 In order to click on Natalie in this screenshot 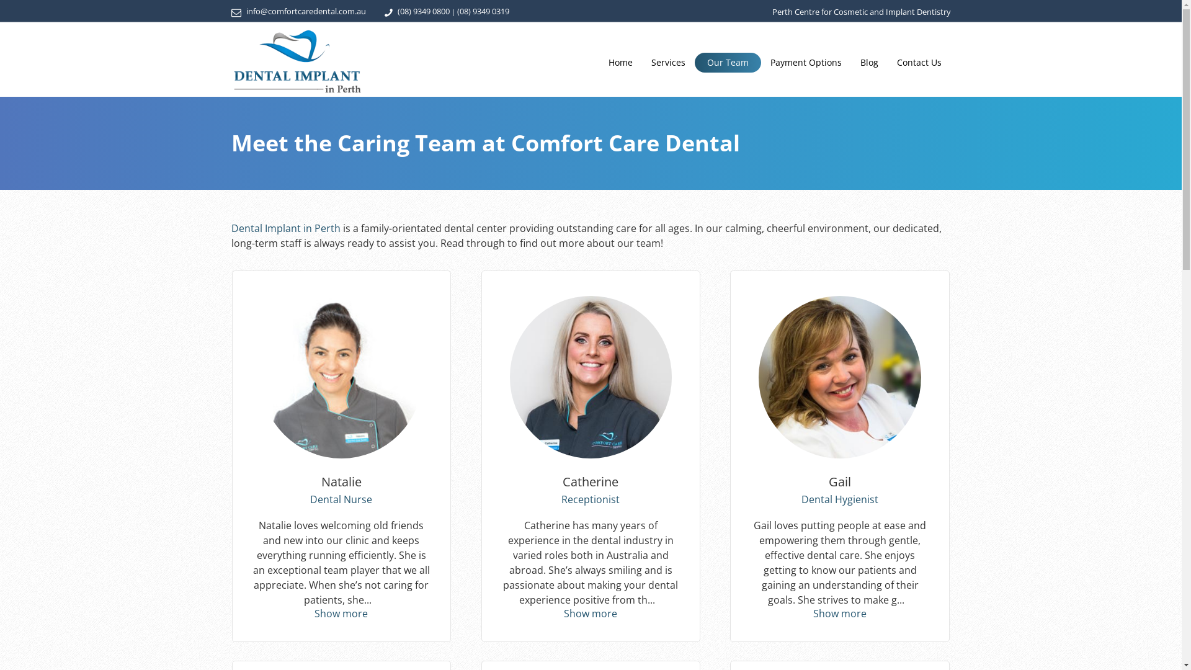, I will do `click(342, 377)`.